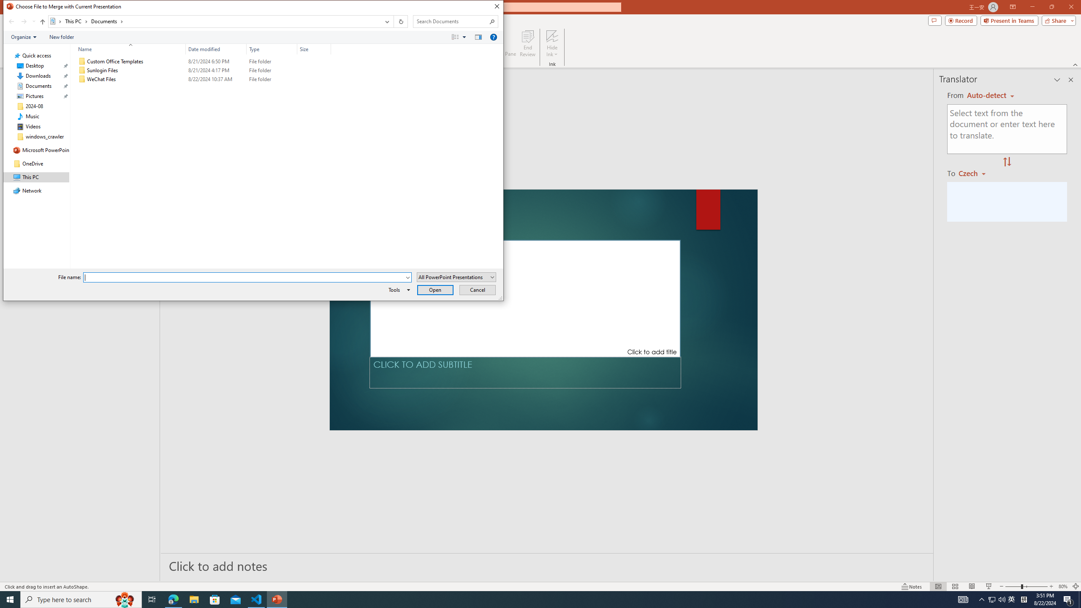 The height and width of the screenshot is (608, 1081). Describe the element at coordinates (272, 79) in the screenshot. I see `Type` at that location.